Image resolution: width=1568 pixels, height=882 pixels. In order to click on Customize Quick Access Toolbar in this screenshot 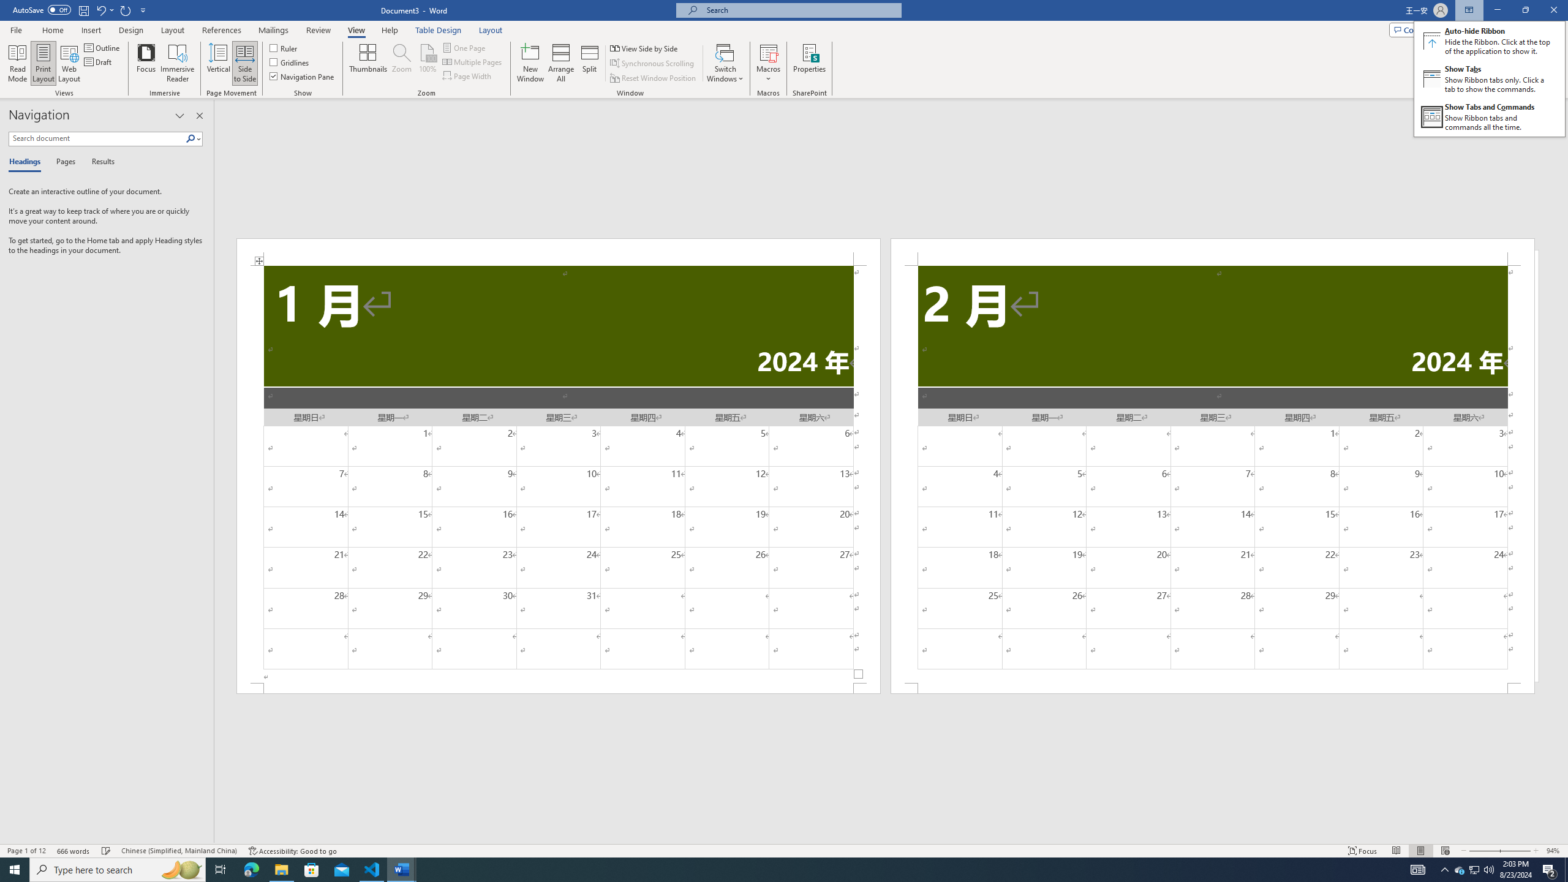, I will do `click(221, 870)`.